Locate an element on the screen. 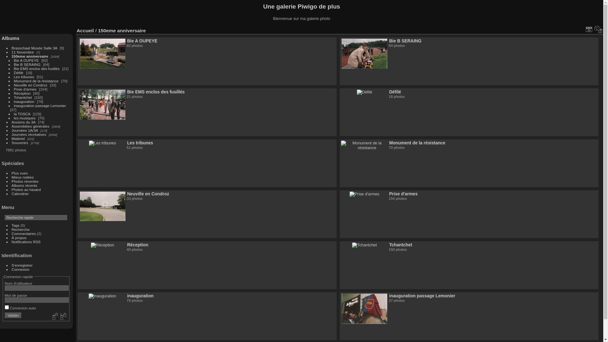  inauguration passage Lemonier is located at coordinates (40, 106).